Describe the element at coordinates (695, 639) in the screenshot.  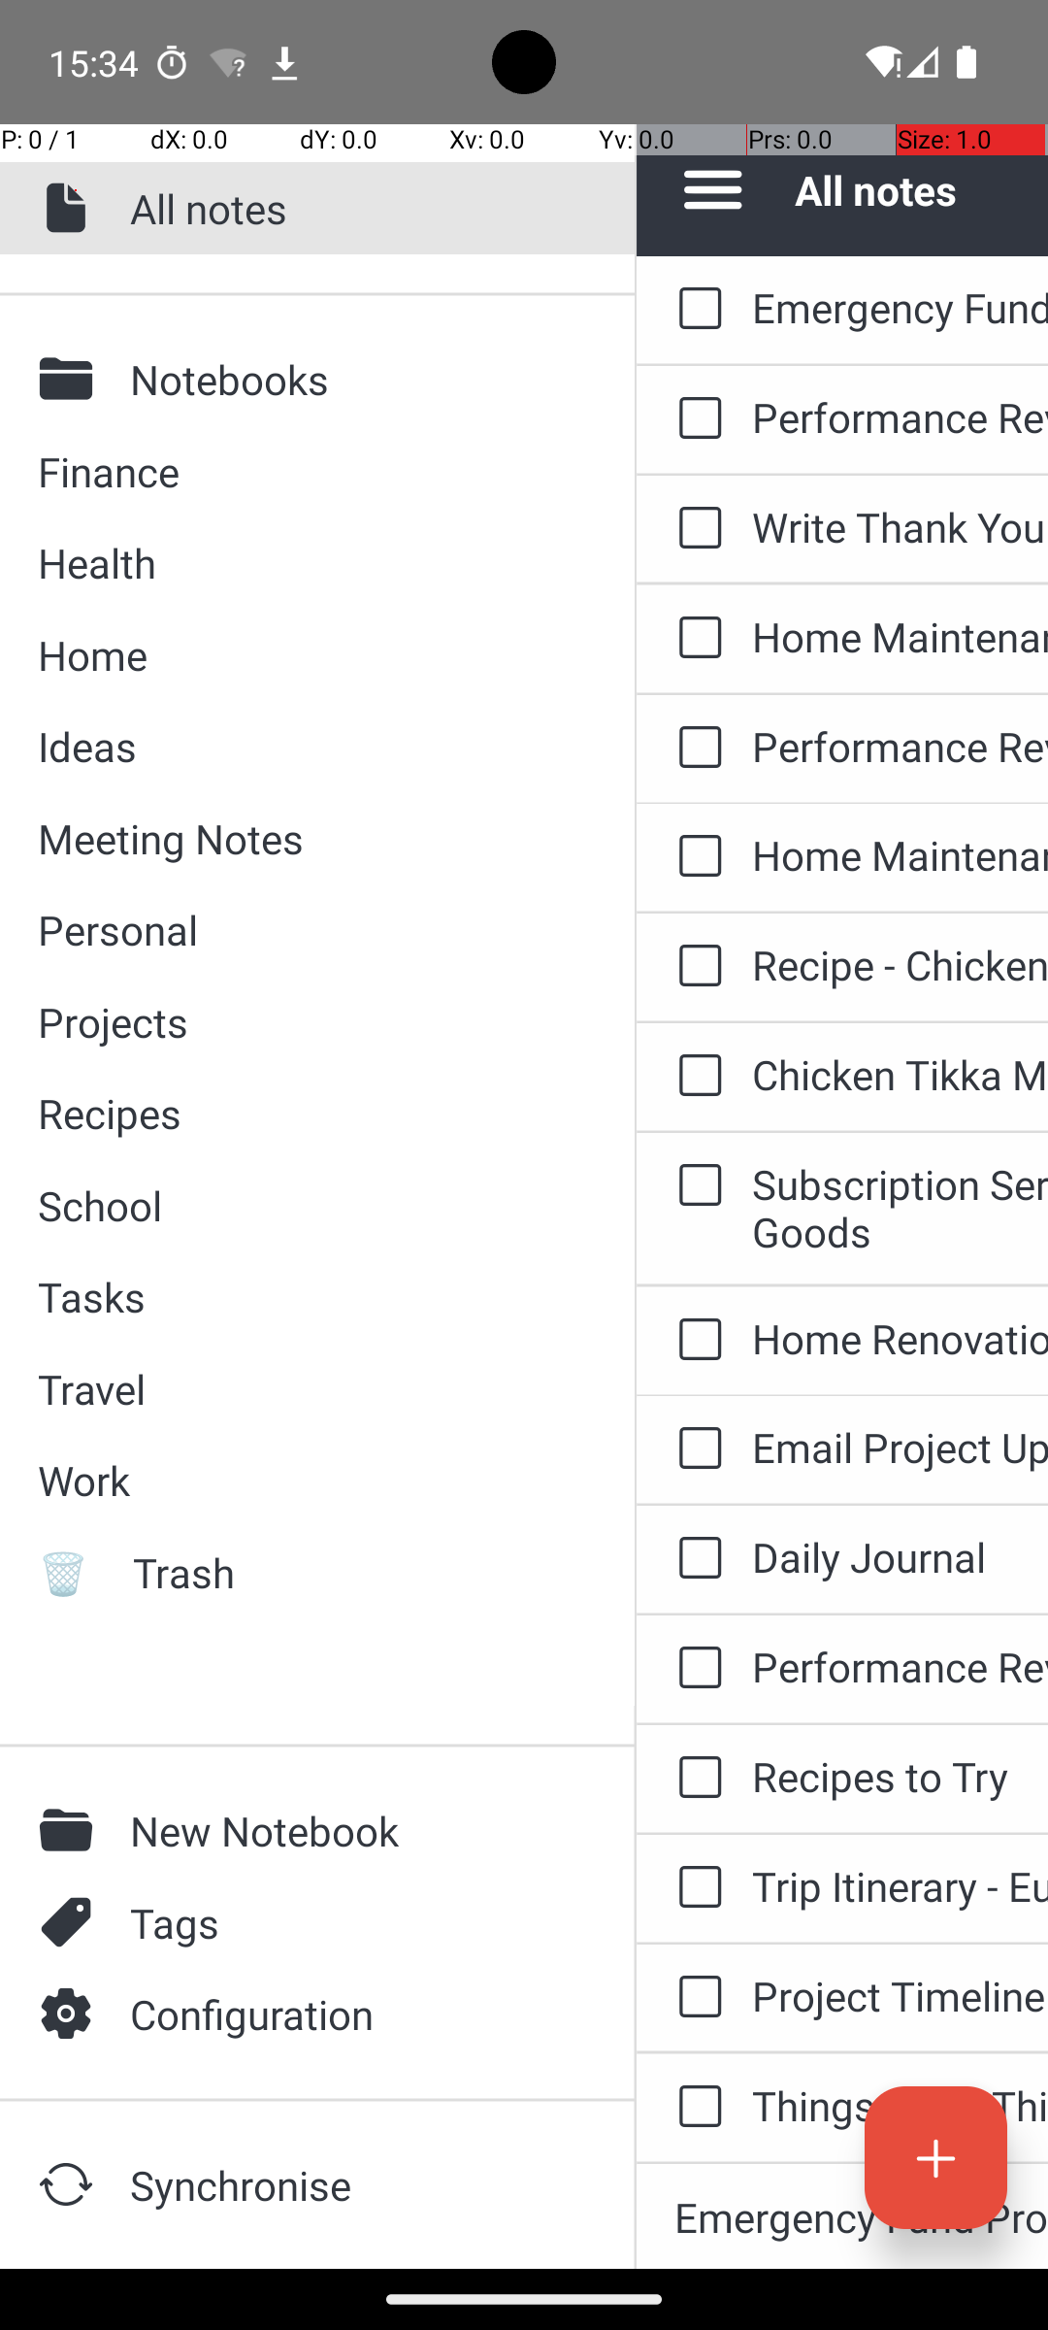
I see `to-do: Home Maintenance Schedule` at that location.